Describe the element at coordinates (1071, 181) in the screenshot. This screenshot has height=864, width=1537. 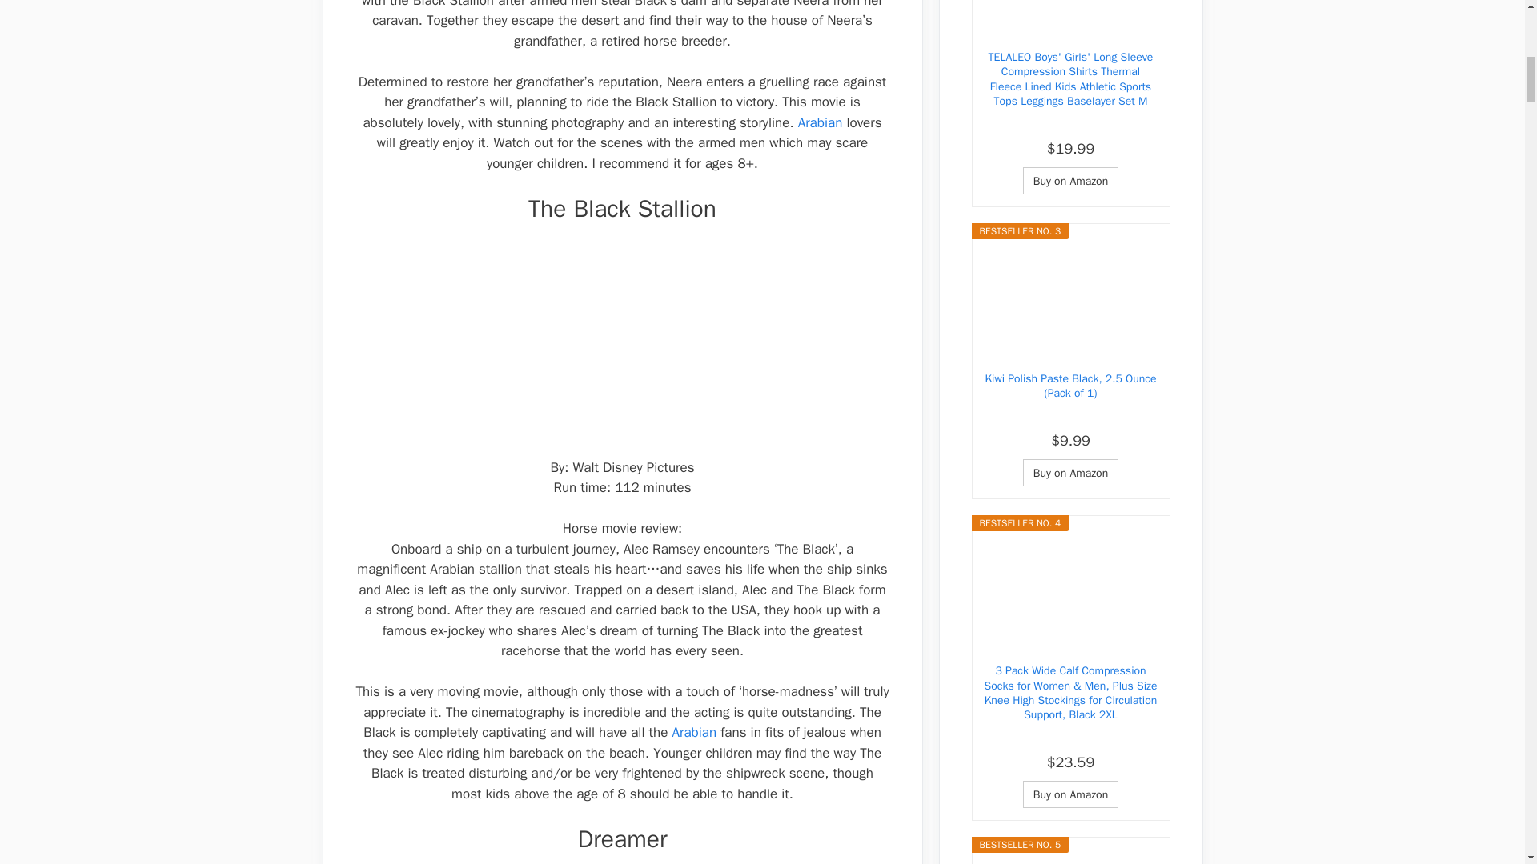
I see `Buy on Amazon` at that location.